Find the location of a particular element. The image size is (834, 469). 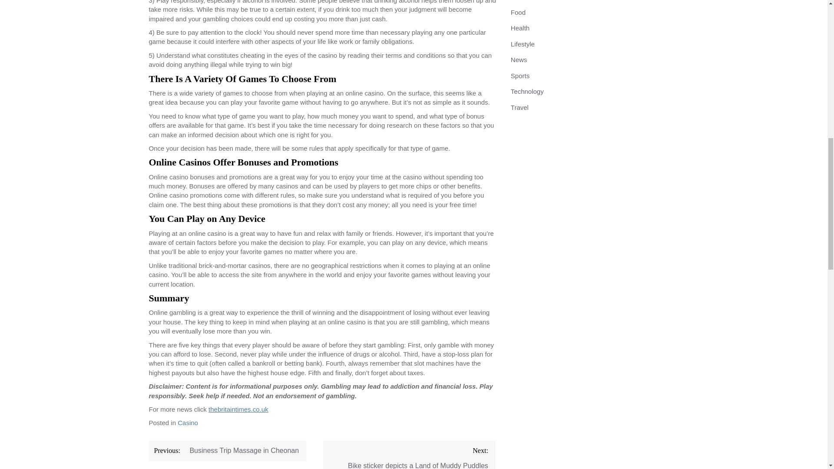

Previous: Business Trip Massage in Cheonan is located at coordinates (227, 451).